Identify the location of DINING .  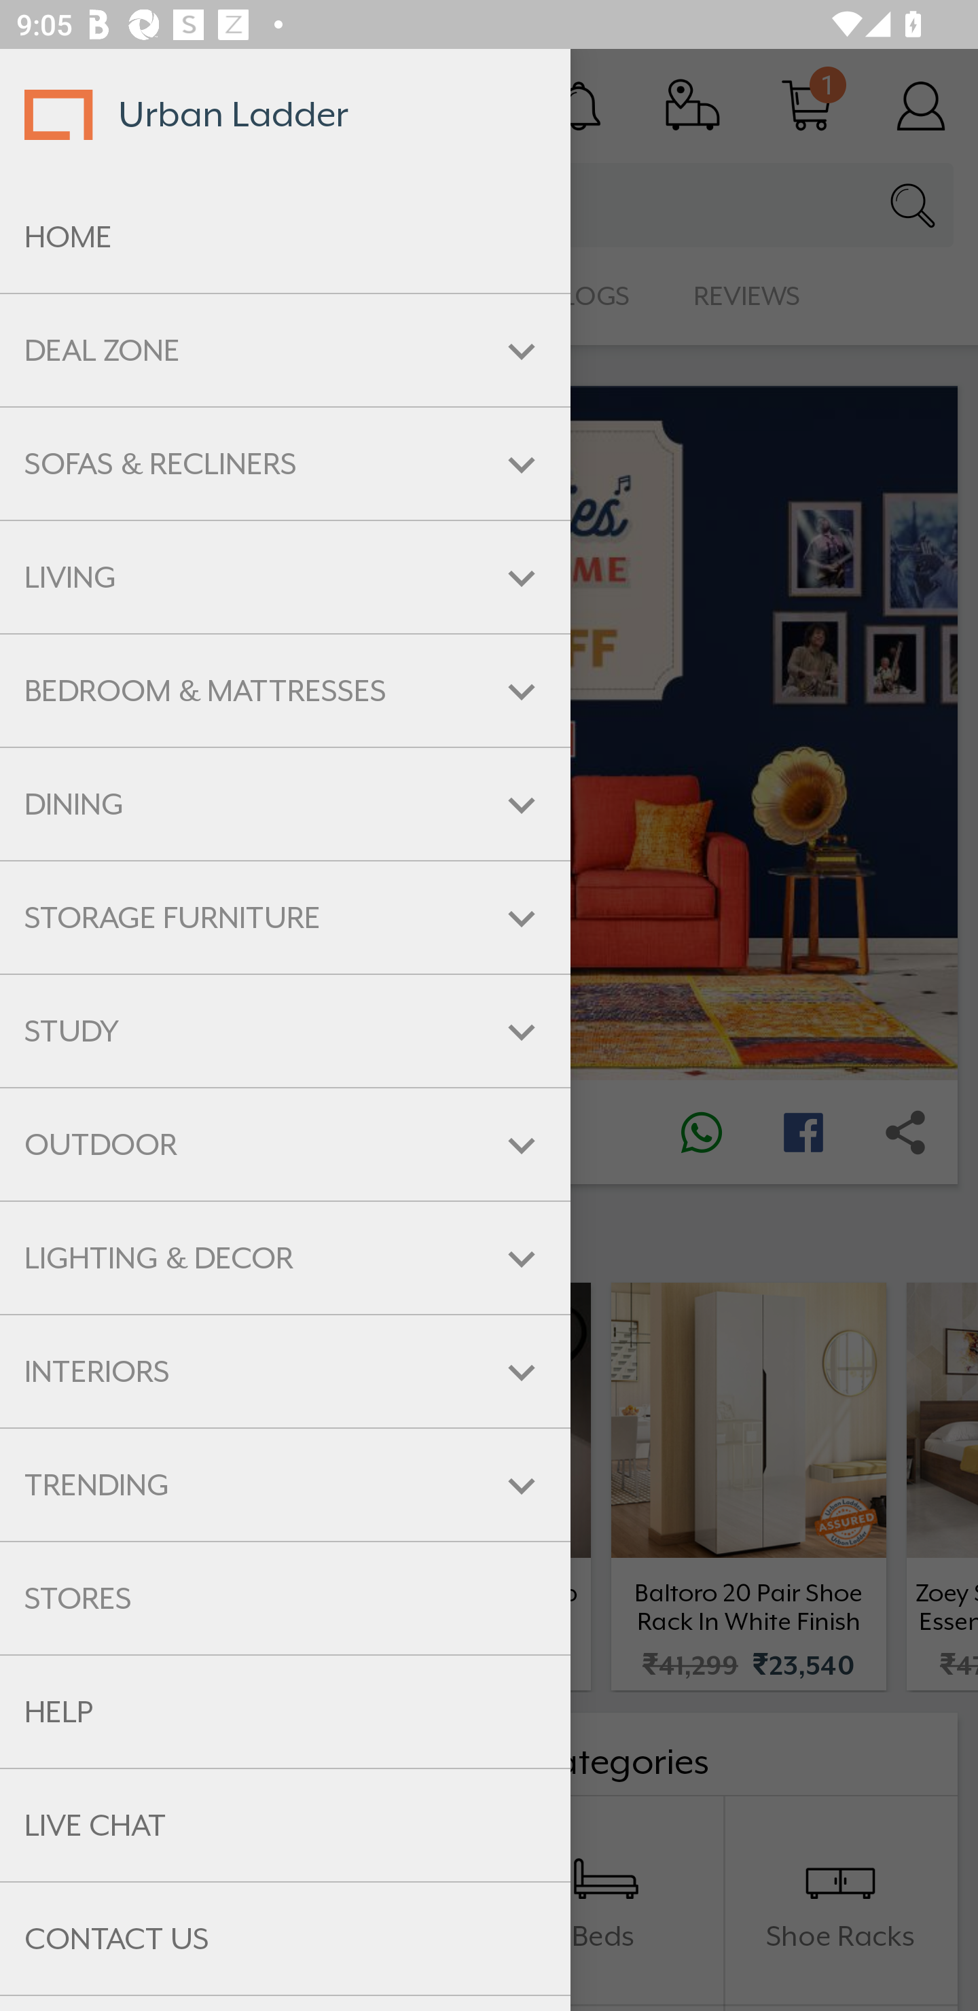
(285, 804).